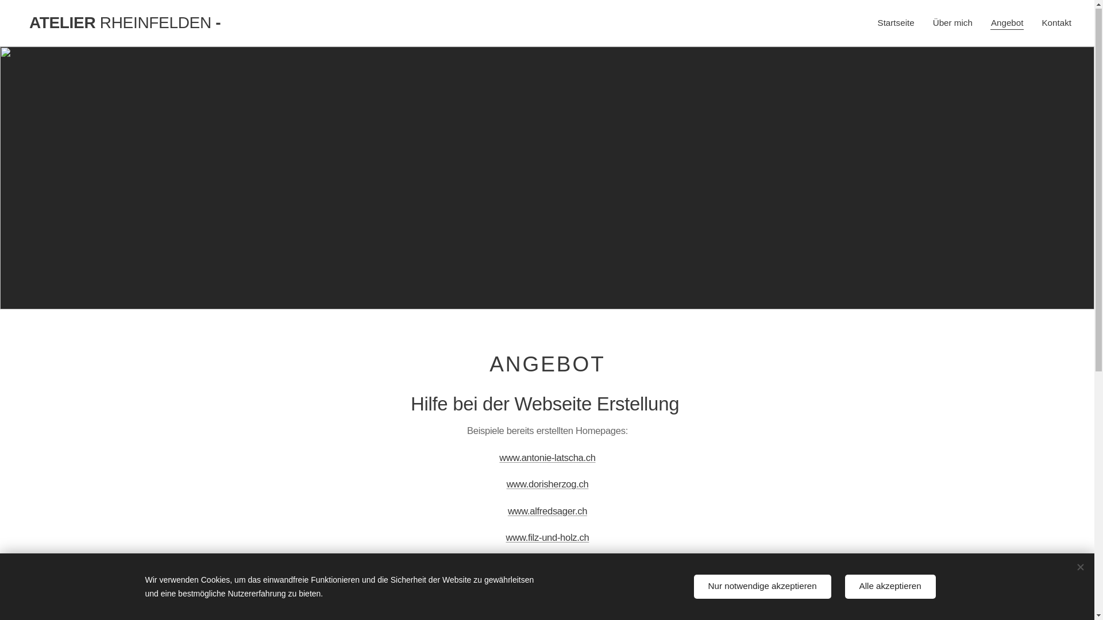  Describe the element at coordinates (547, 538) in the screenshot. I see `www.filz-und-holz.ch` at that location.